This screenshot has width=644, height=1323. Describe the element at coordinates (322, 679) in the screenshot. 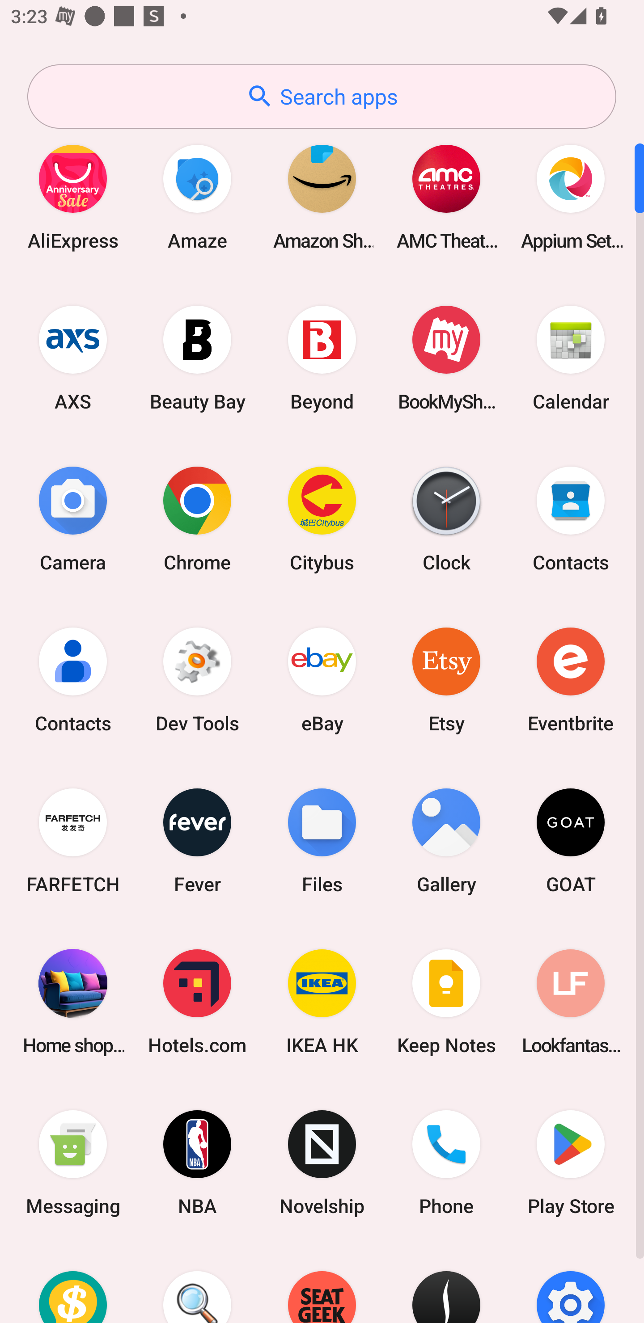

I see `eBay` at that location.